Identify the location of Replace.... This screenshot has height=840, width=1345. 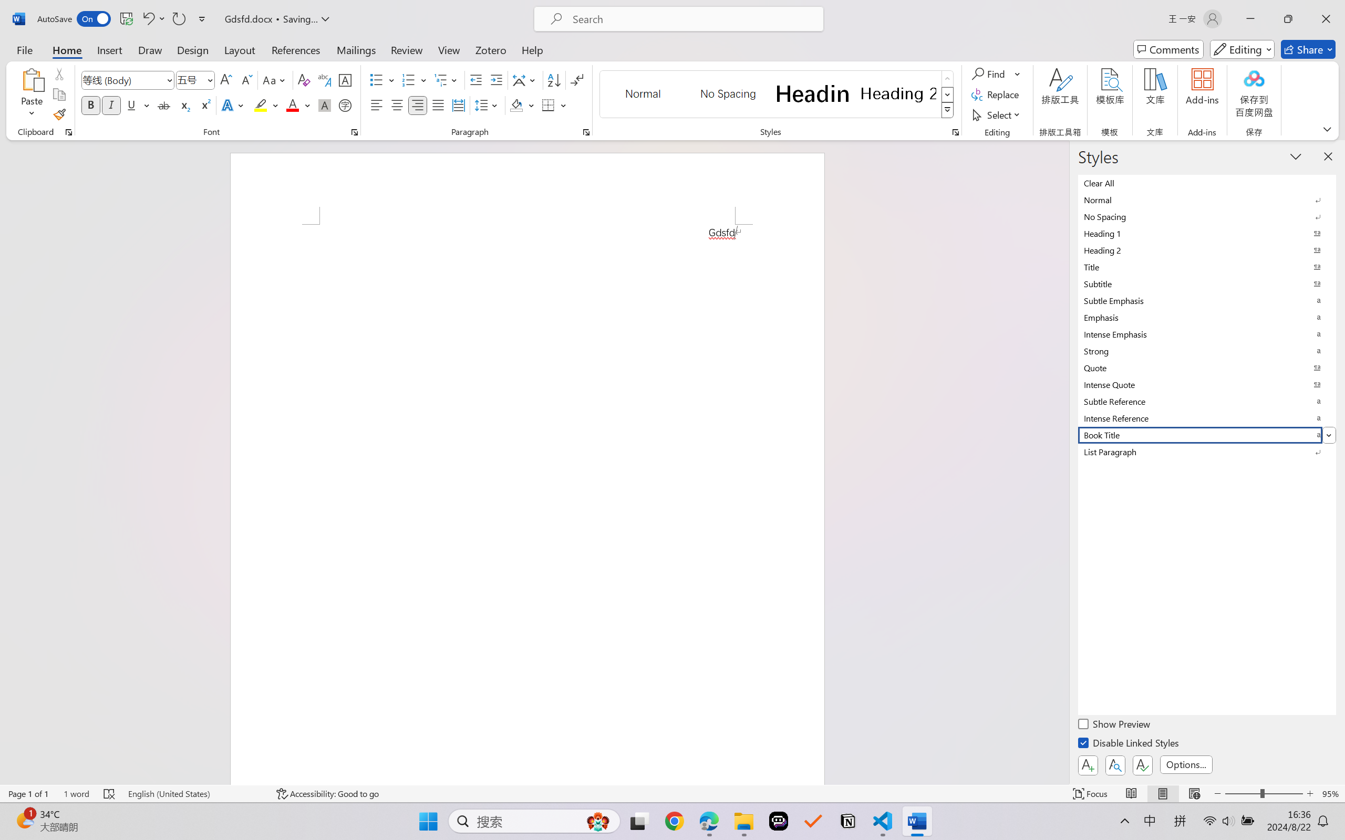
(996, 94).